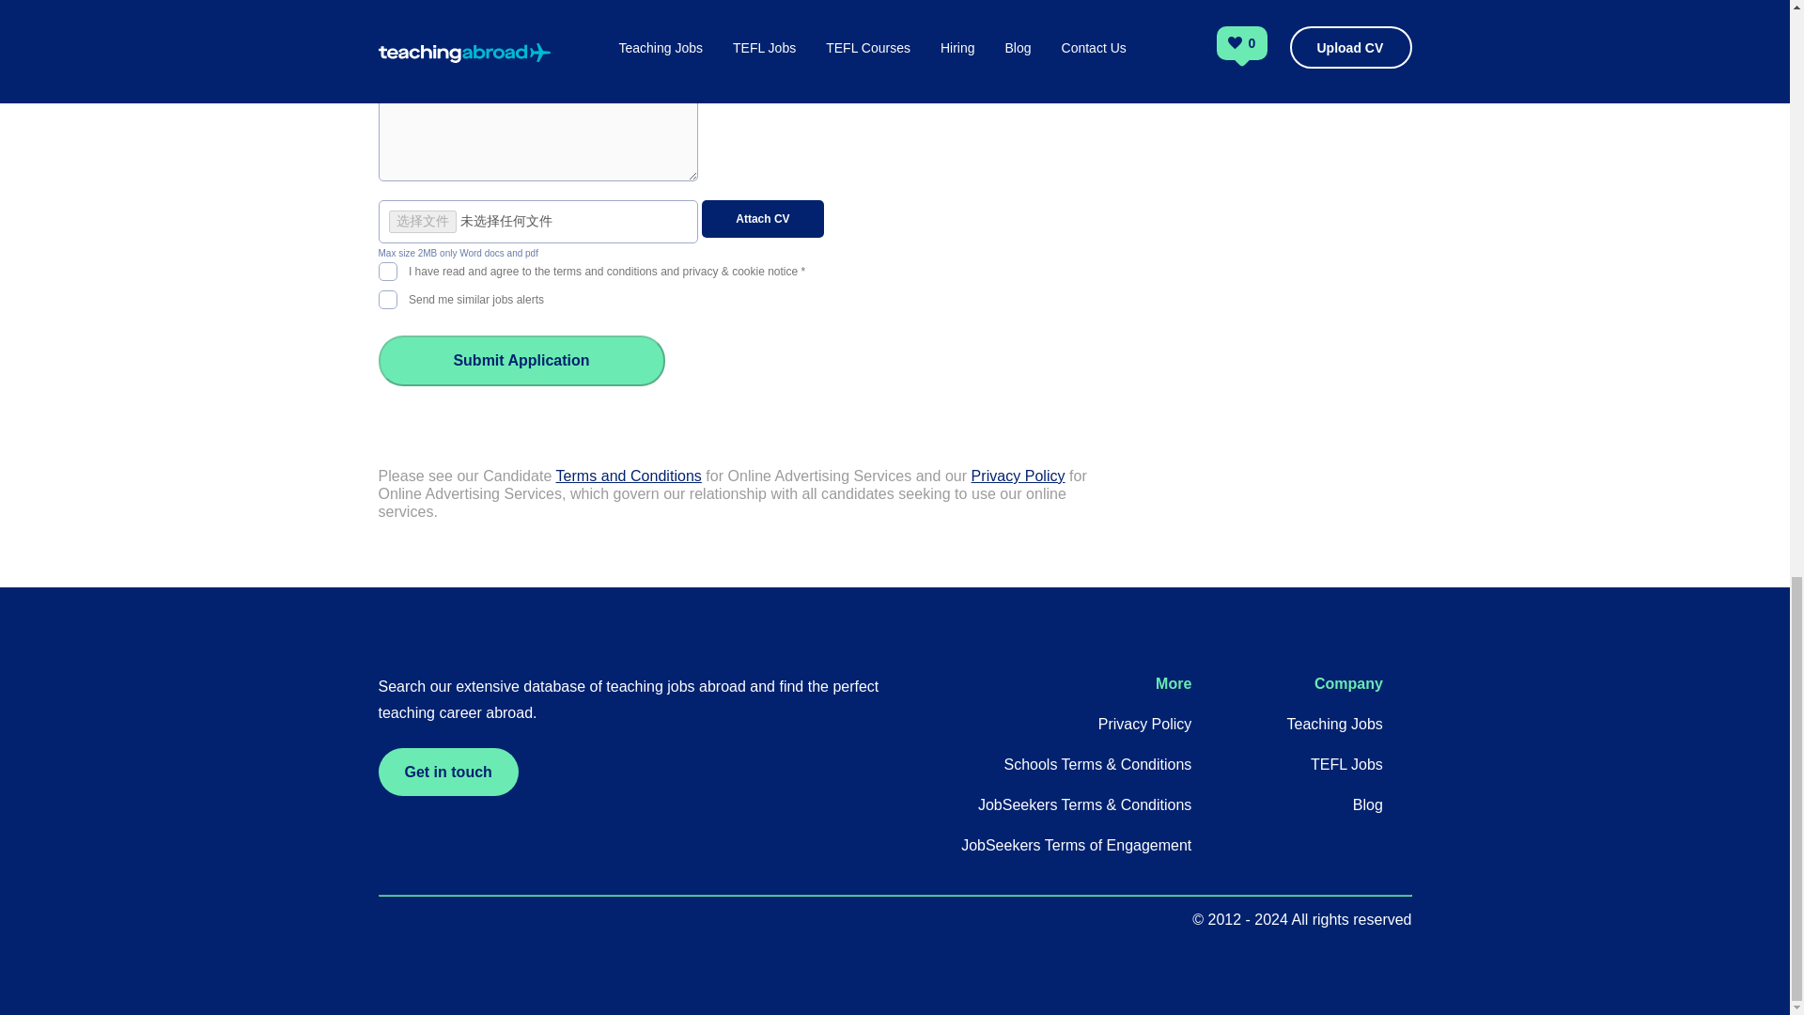  I want to click on Privacy Policy, so click(1019, 476).